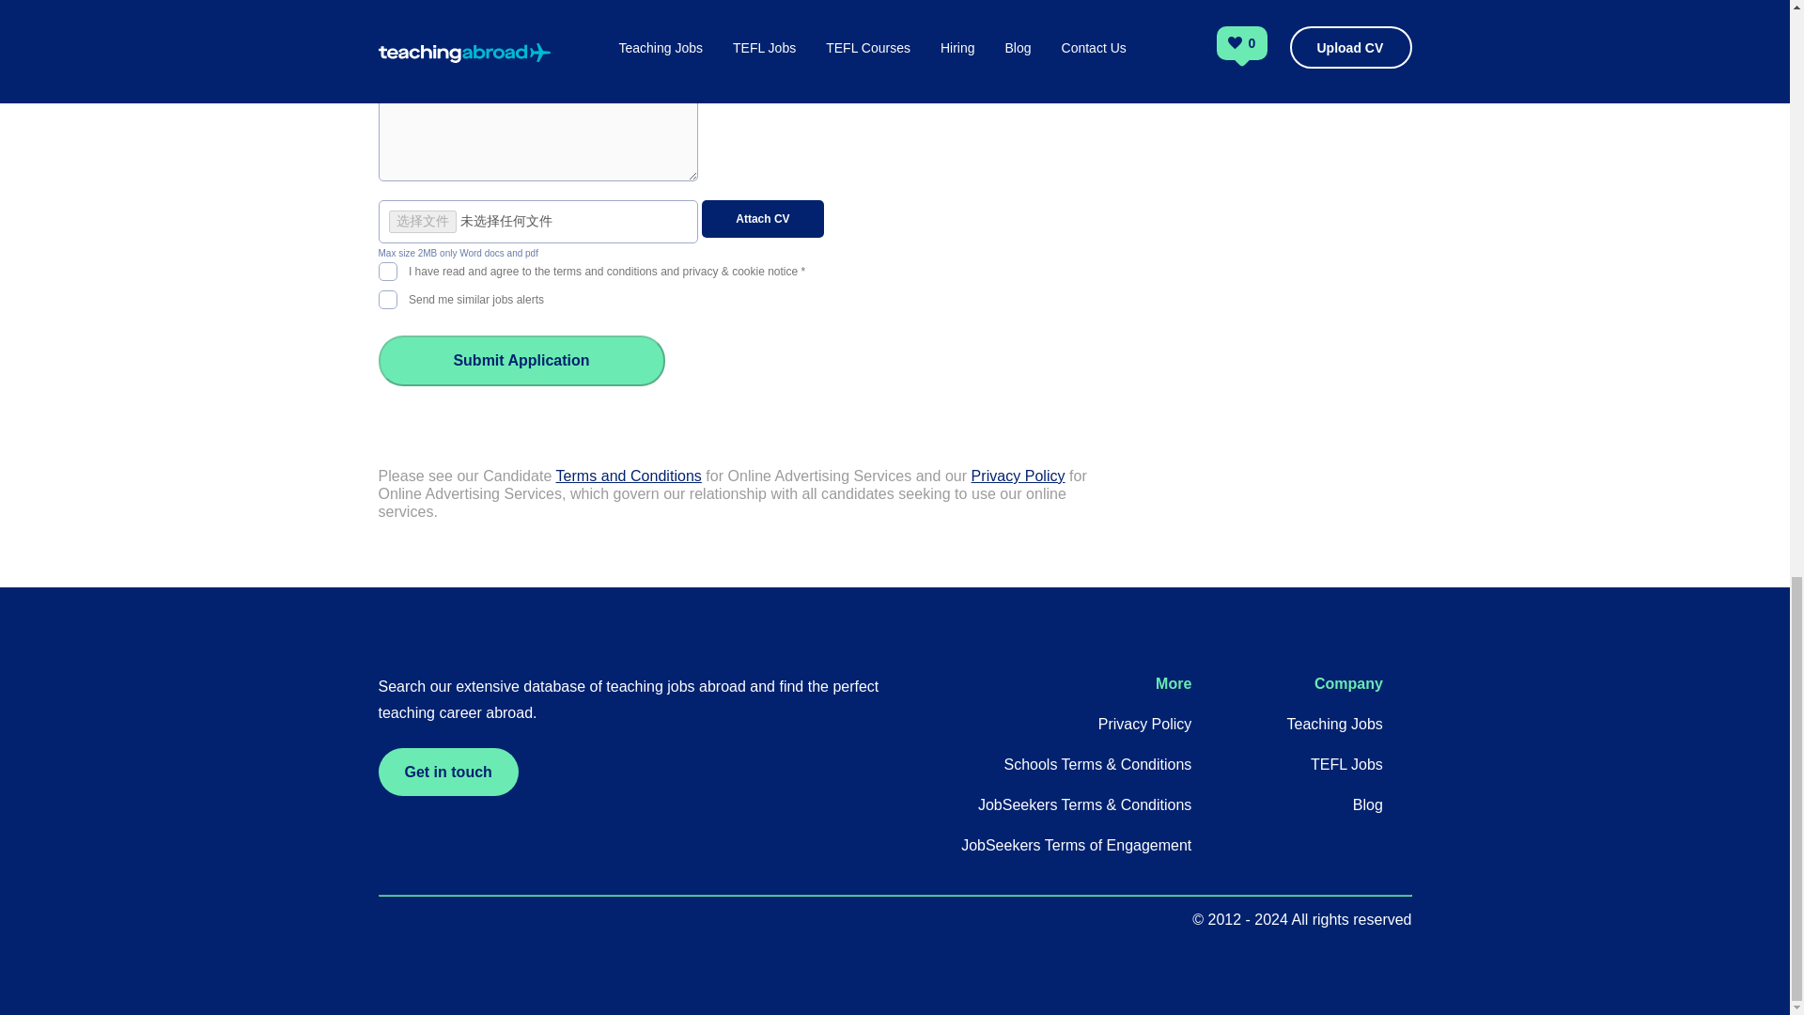  I want to click on Privacy Policy, so click(1019, 476).